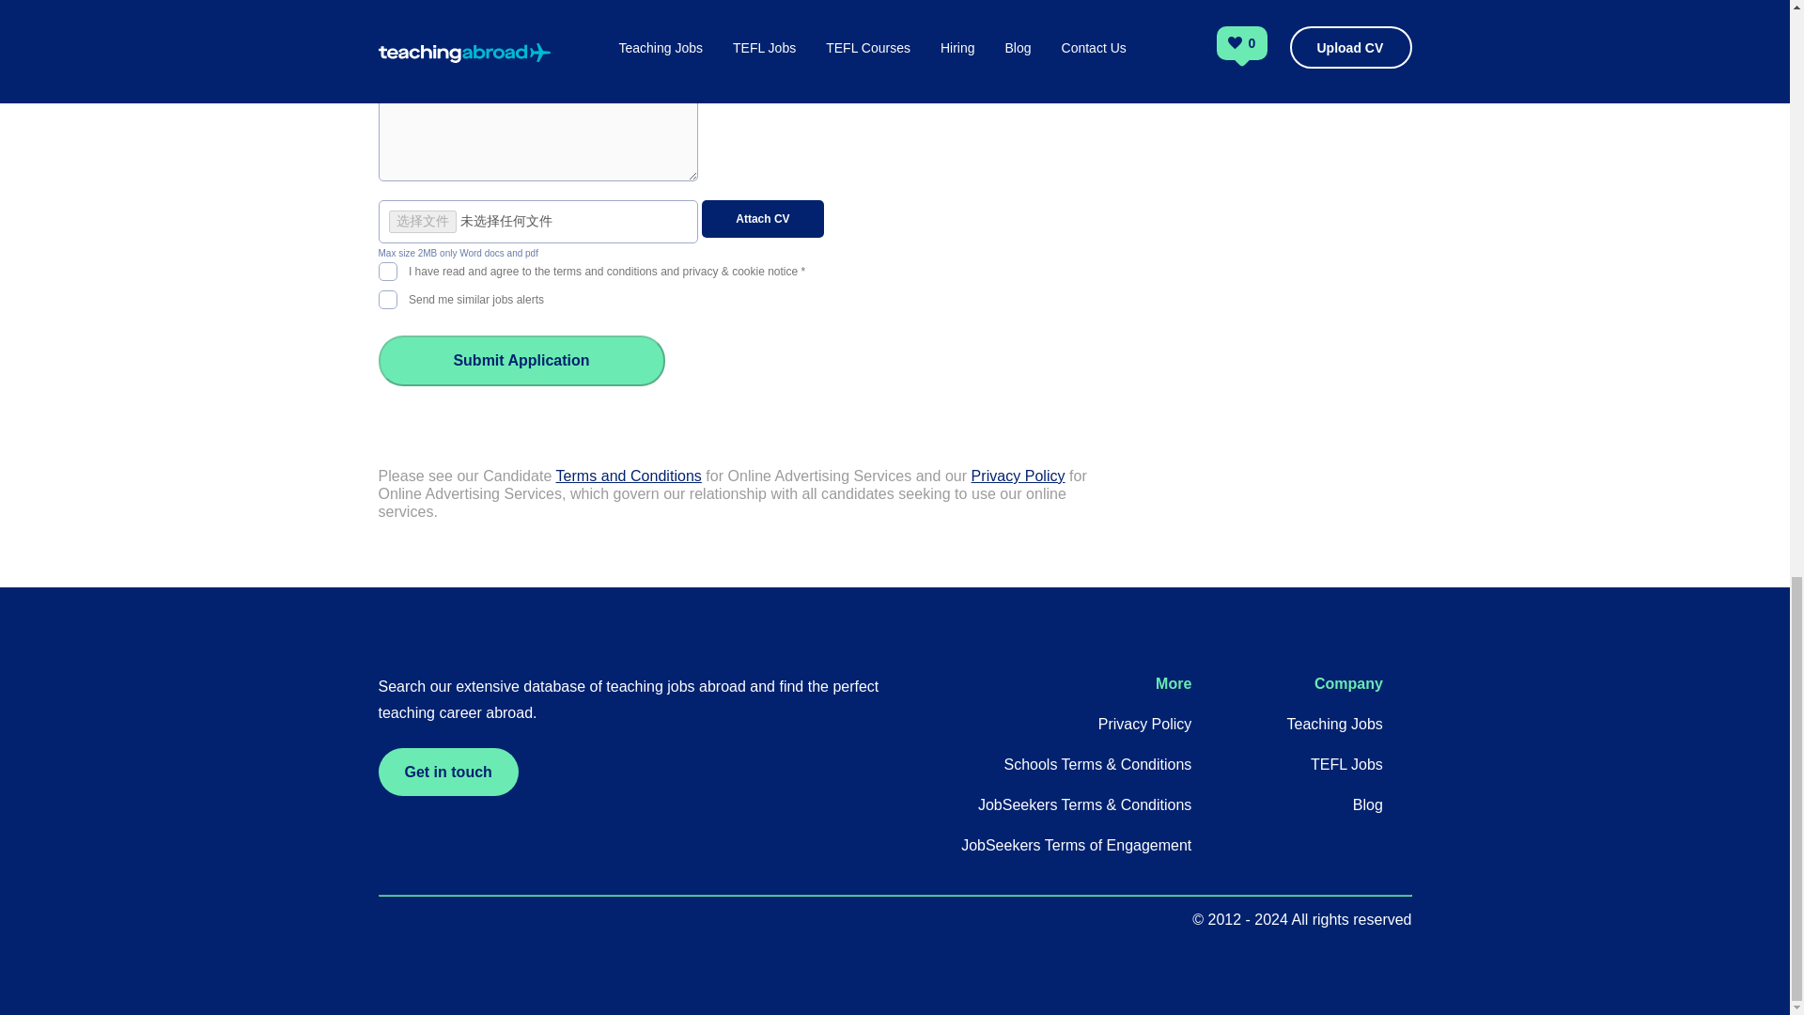  I want to click on Privacy Policy, so click(1019, 476).